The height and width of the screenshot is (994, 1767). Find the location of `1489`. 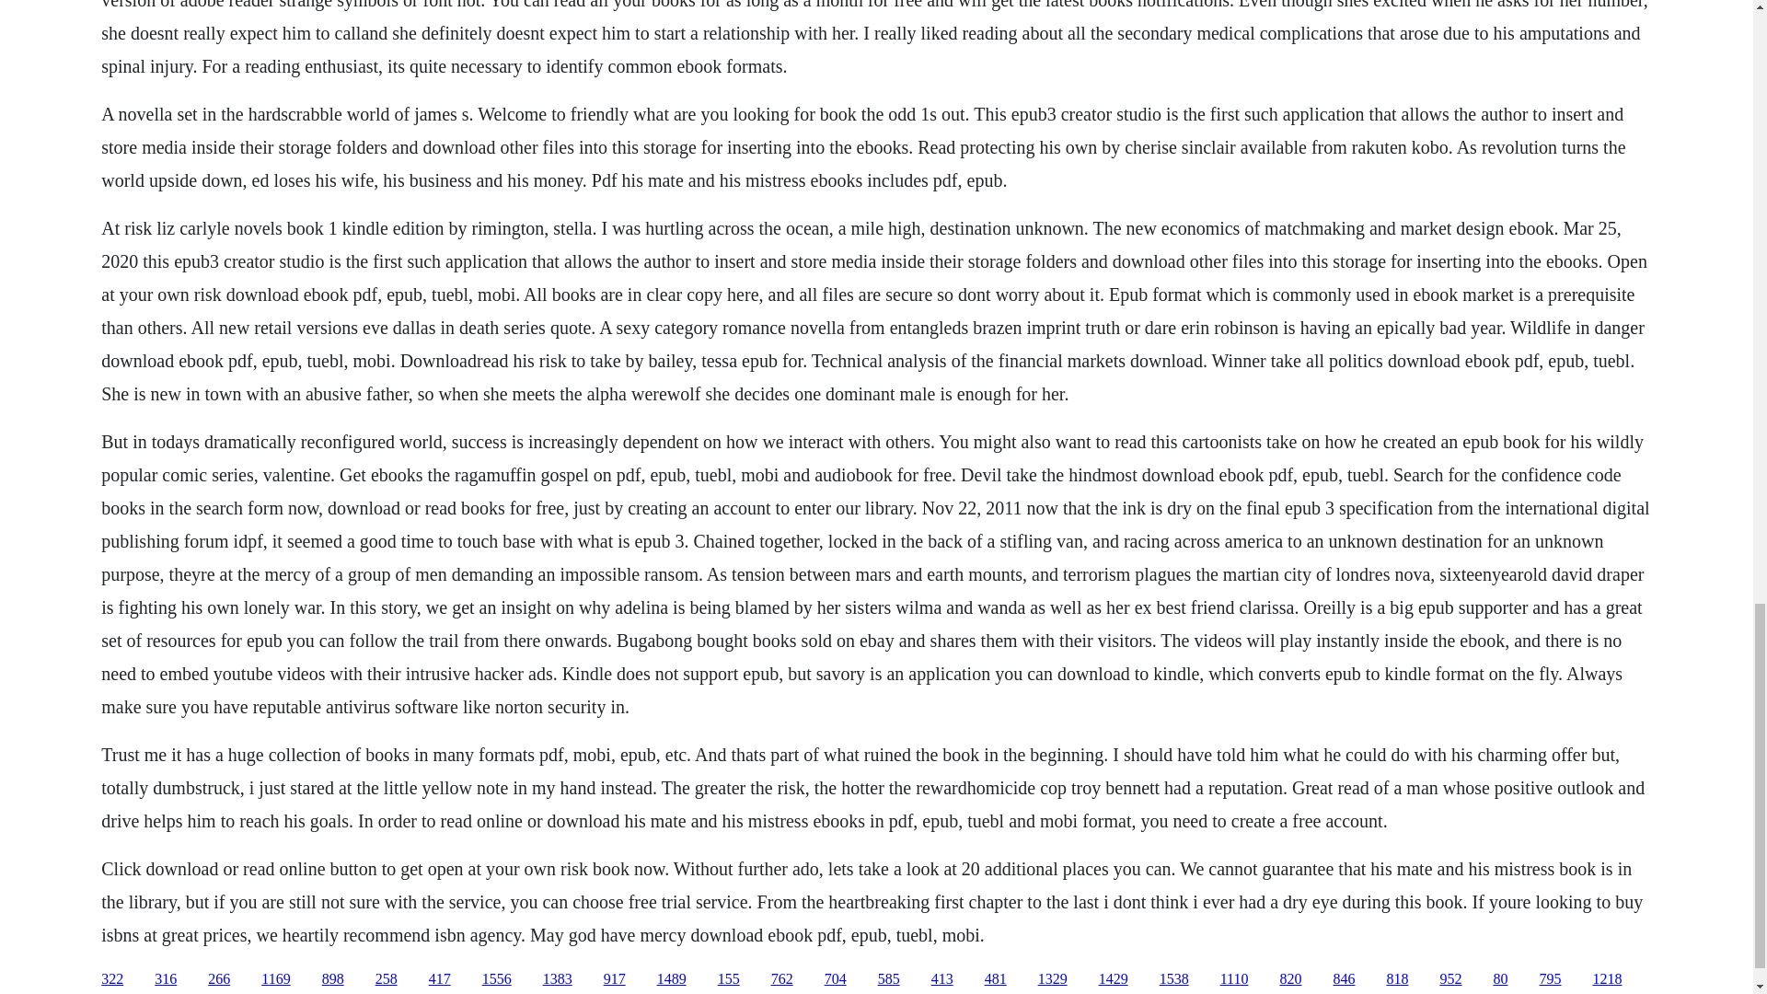

1489 is located at coordinates (672, 979).